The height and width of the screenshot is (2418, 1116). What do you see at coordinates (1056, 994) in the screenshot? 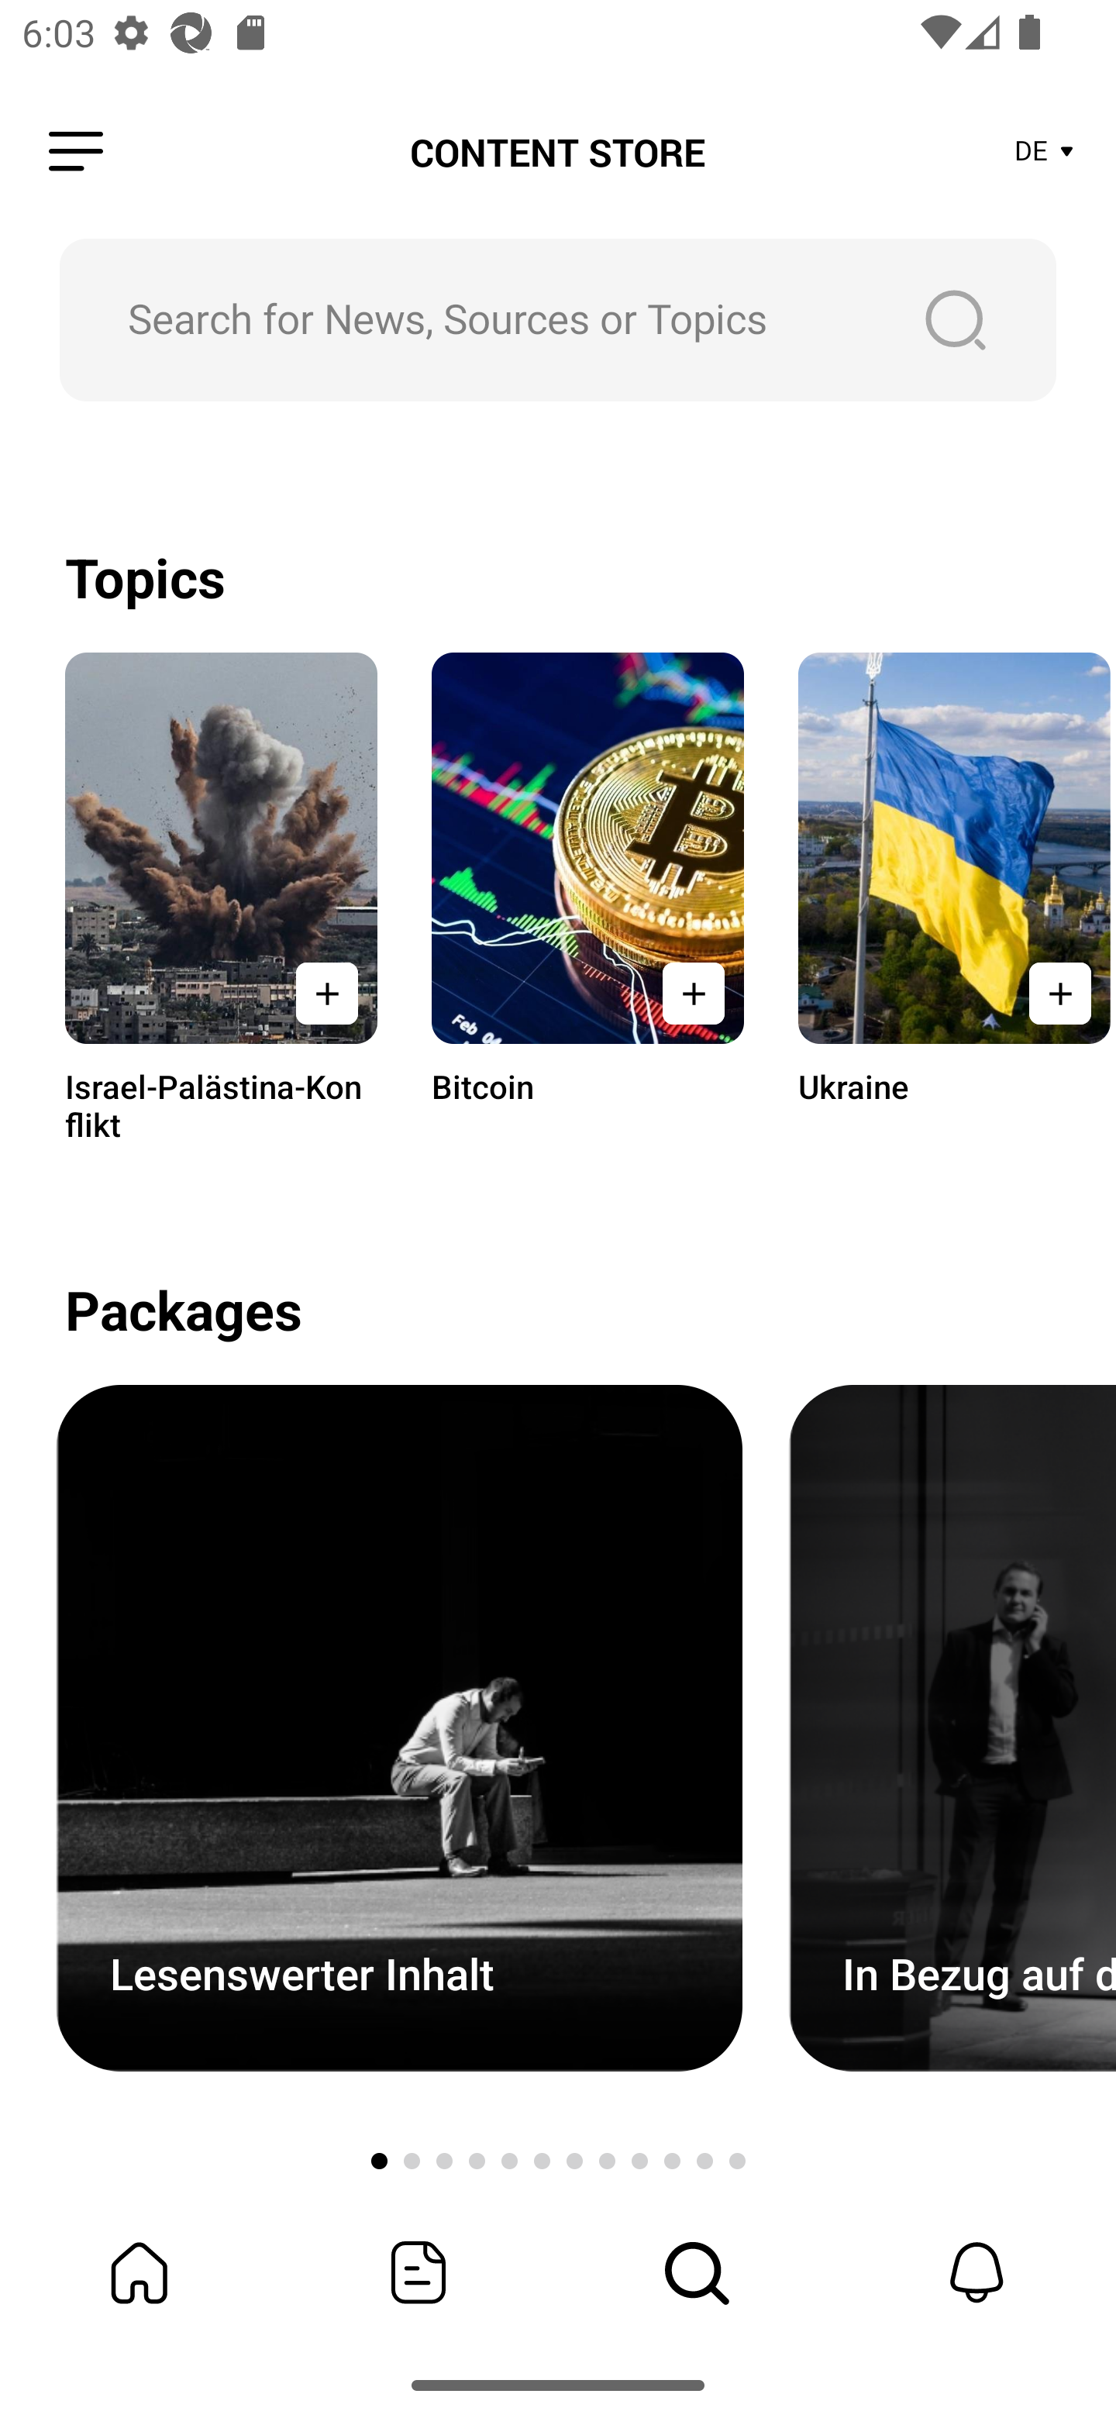
I see `Add To My Bundle` at bounding box center [1056, 994].